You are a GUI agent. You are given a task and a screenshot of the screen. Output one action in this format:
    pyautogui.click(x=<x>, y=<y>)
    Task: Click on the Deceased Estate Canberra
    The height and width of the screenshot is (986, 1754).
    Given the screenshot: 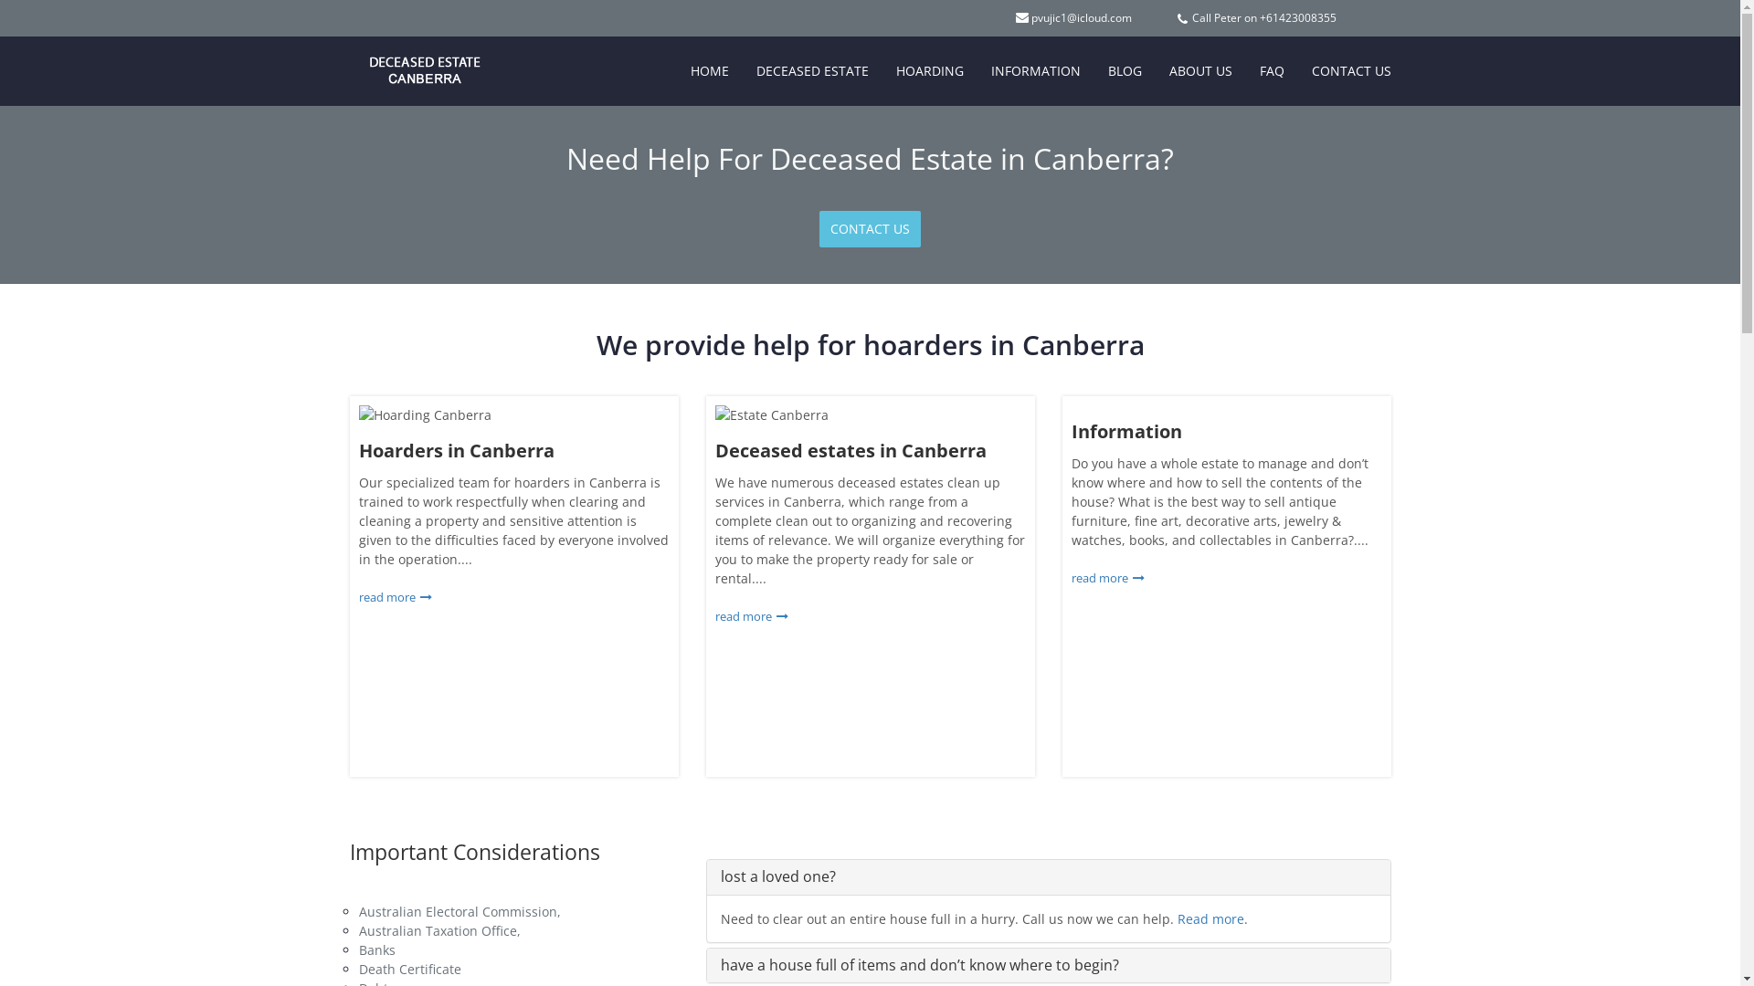 What is the action you would take?
    pyautogui.click(x=411, y=59)
    